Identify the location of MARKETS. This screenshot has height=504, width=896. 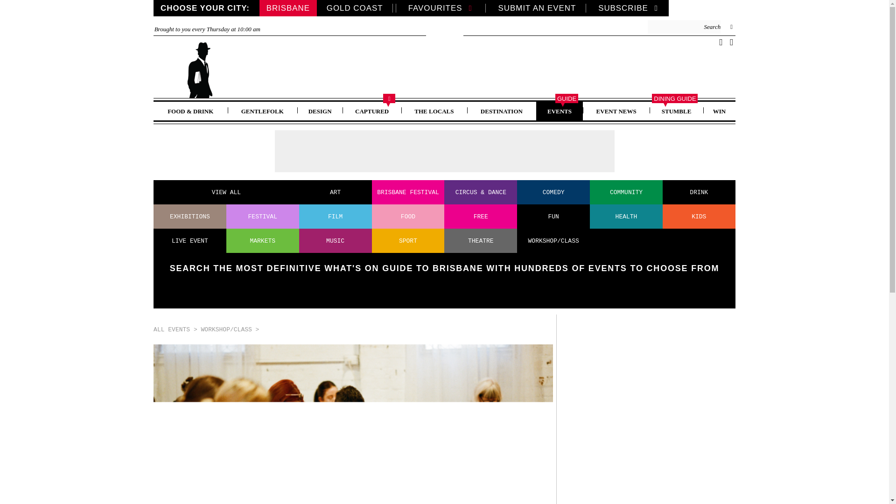
(263, 241).